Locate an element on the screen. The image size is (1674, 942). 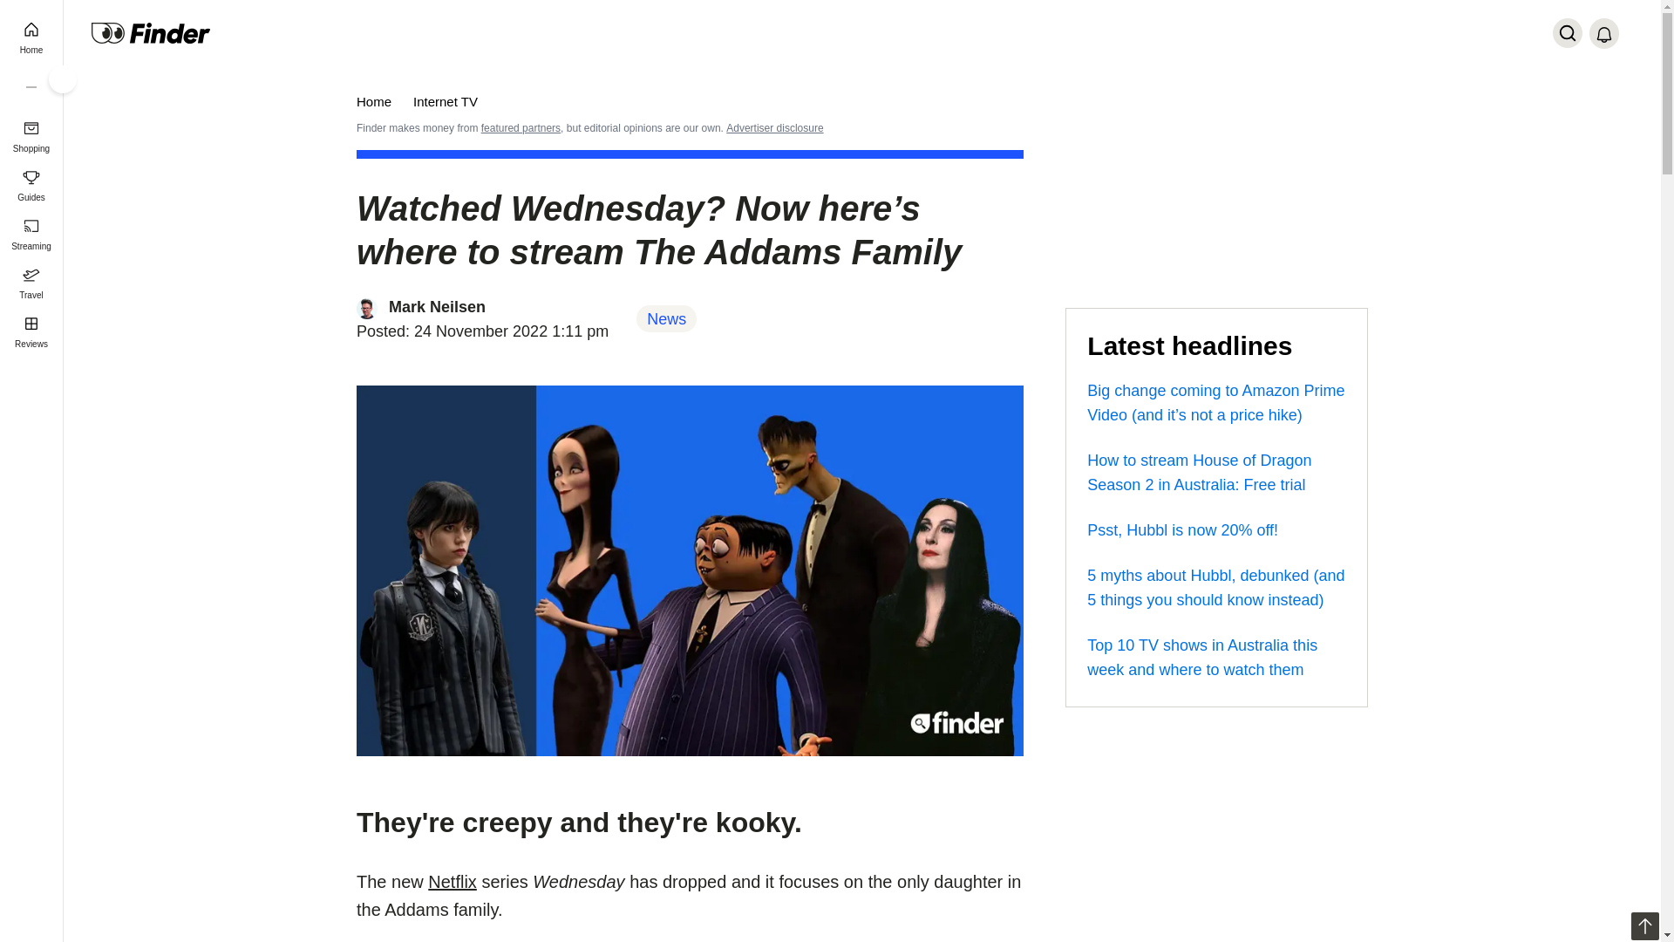
Back to Top is located at coordinates (1644, 926).